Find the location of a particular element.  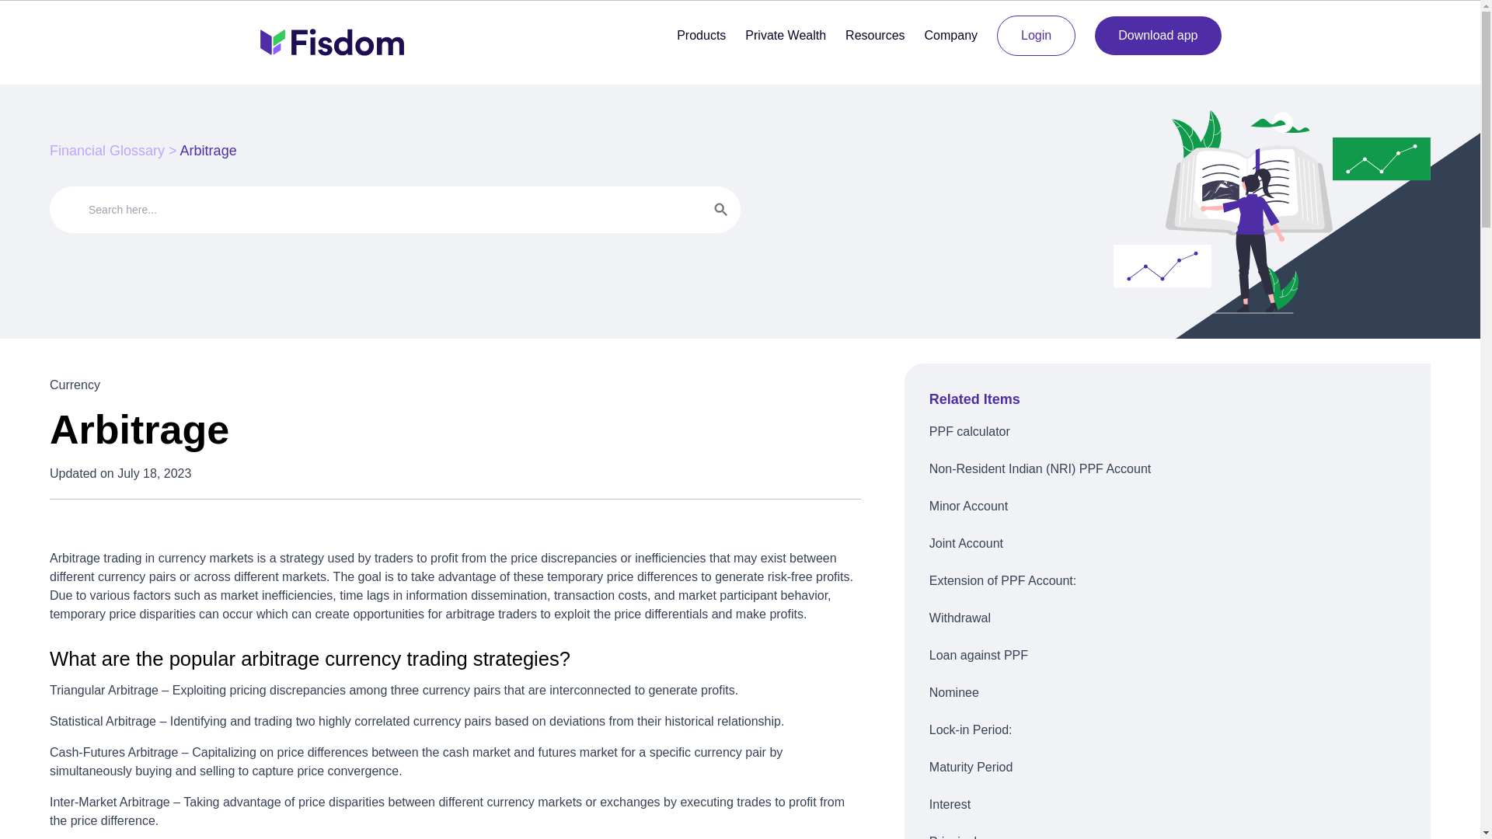

Private Wealth is located at coordinates (785, 35).